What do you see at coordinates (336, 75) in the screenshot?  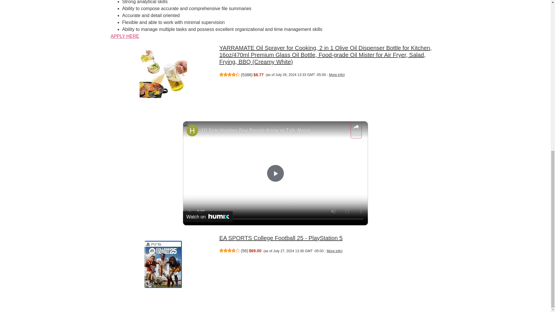 I see `More info` at bounding box center [336, 75].